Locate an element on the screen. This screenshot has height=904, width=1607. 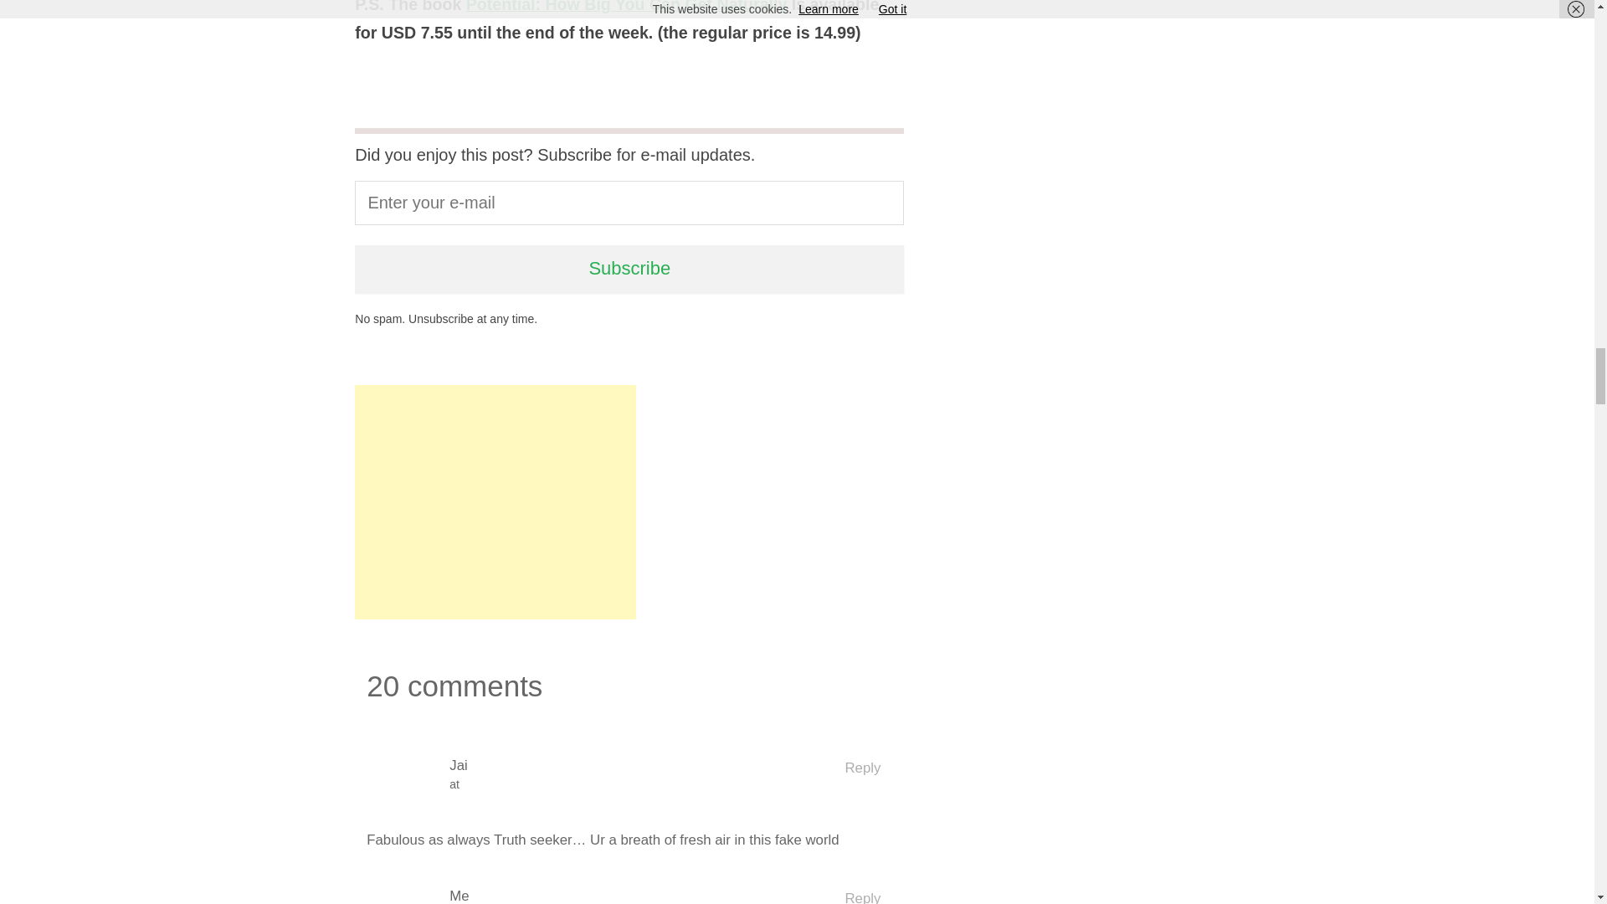
Potential: How Big You Can Get Naturally is located at coordinates (626, 7).